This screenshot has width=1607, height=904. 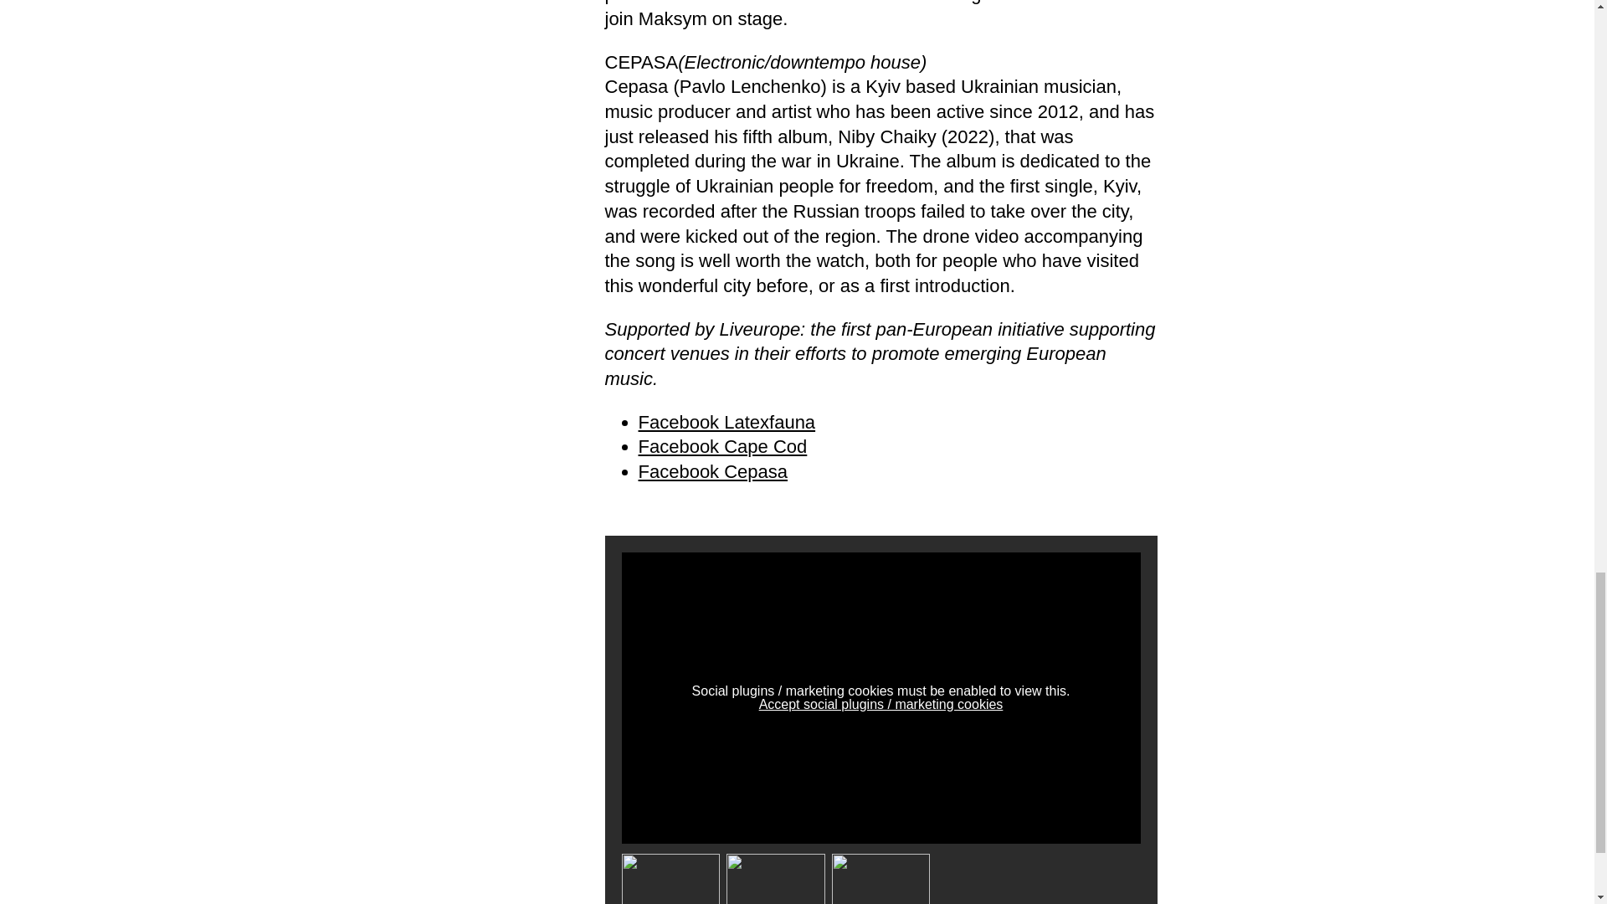 I want to click on Play video 2, so click(x=775, y=879).